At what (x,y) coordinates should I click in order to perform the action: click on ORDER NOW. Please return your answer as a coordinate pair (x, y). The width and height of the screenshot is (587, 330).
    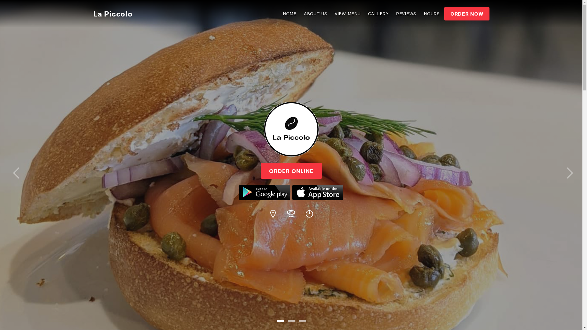
    Looking at the image, I should click on (467, 14).